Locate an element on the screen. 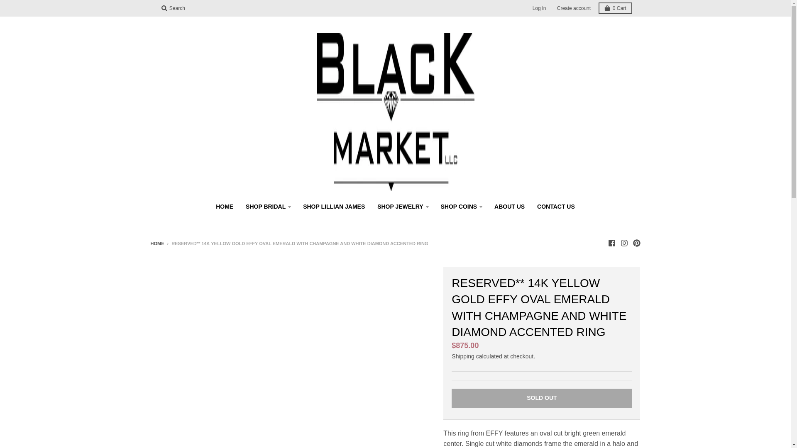 This screenshot has height=448, width=797. 0 Cart is located at coordinates (615, 8).